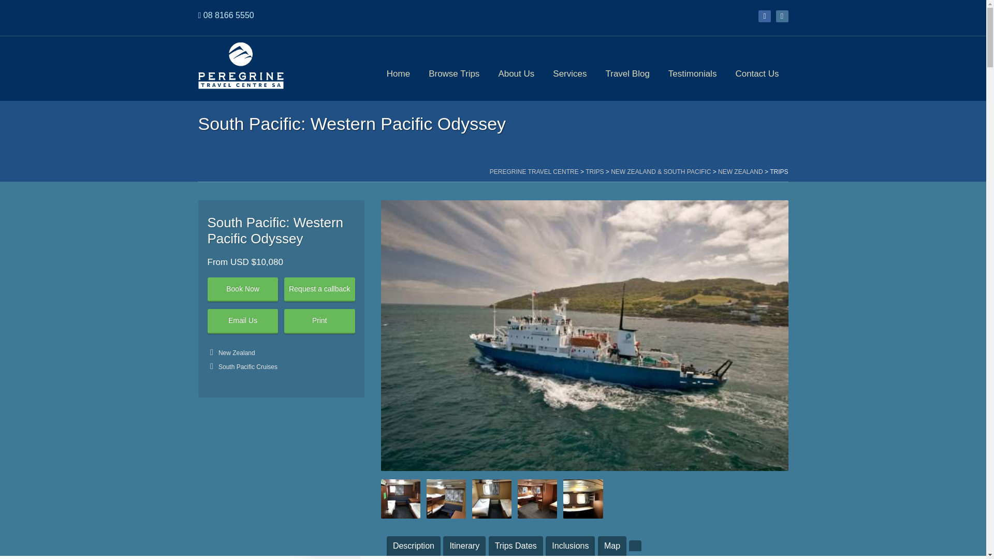 The height and width of the screenshot is (559, 994). Describe the element at coordinates (492, 499) in the screenshot. I see `Image-3-WESHE.jpeg` at that location.